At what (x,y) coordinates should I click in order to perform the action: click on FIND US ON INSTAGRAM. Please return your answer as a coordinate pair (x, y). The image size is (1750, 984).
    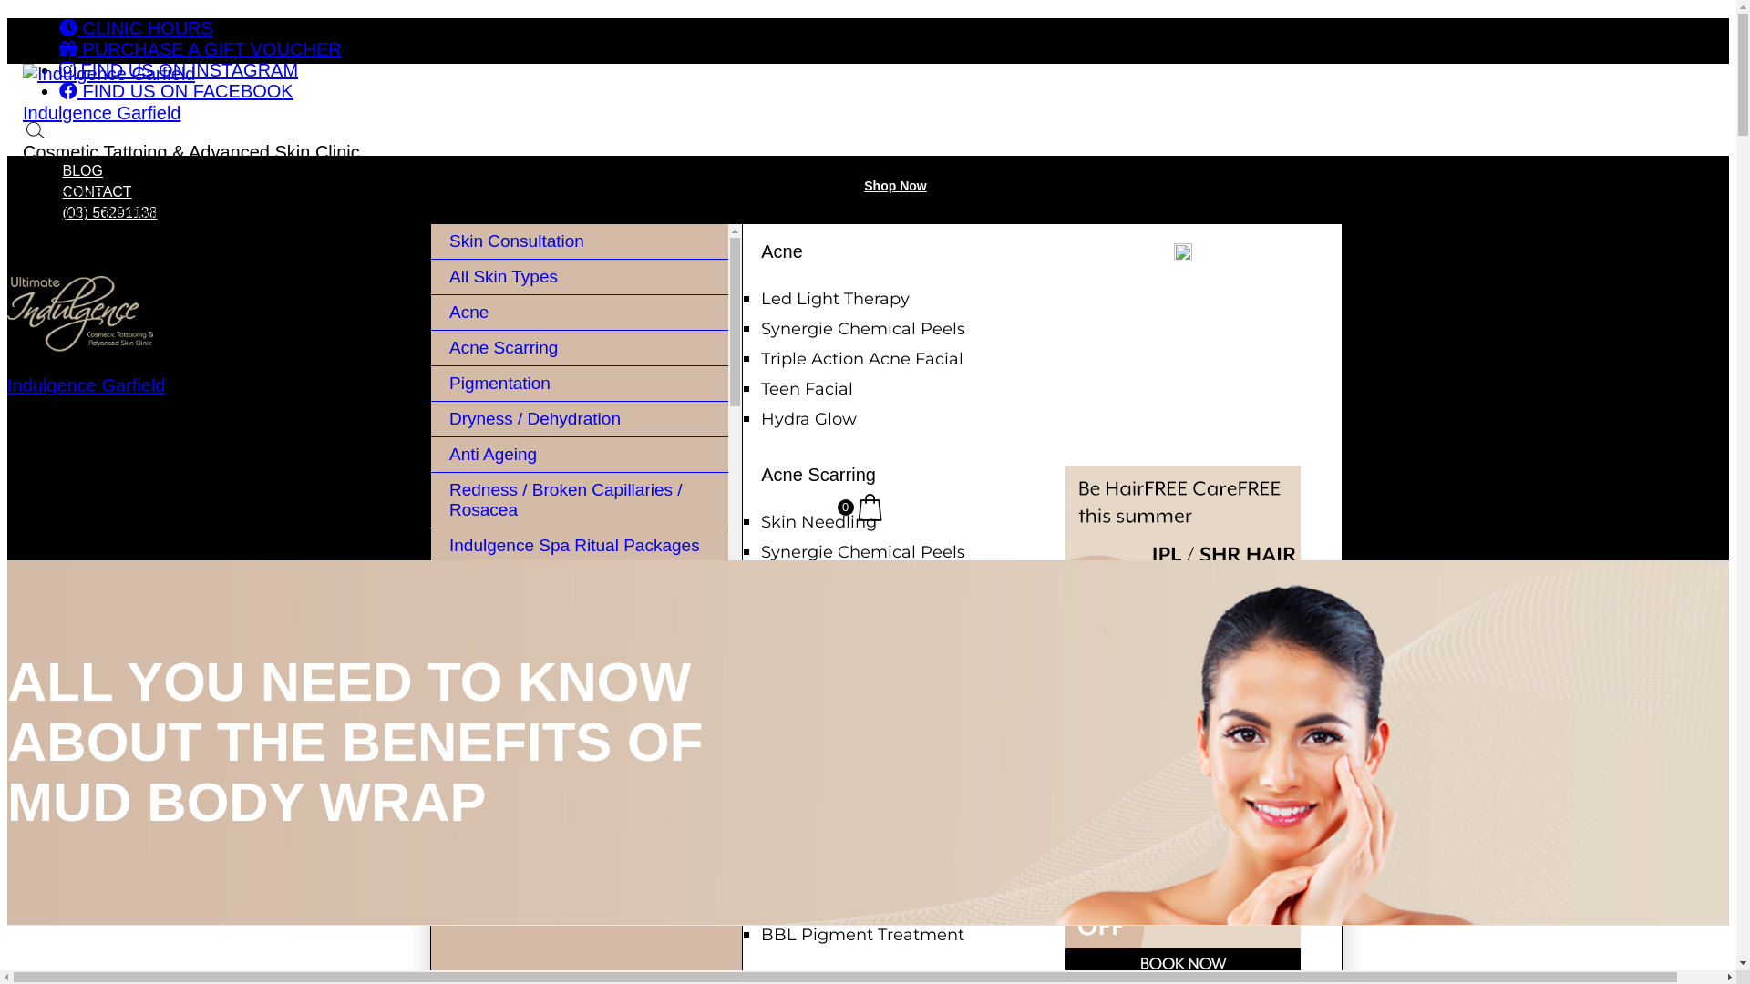
    Looking at the image, I should click on (179, 70).